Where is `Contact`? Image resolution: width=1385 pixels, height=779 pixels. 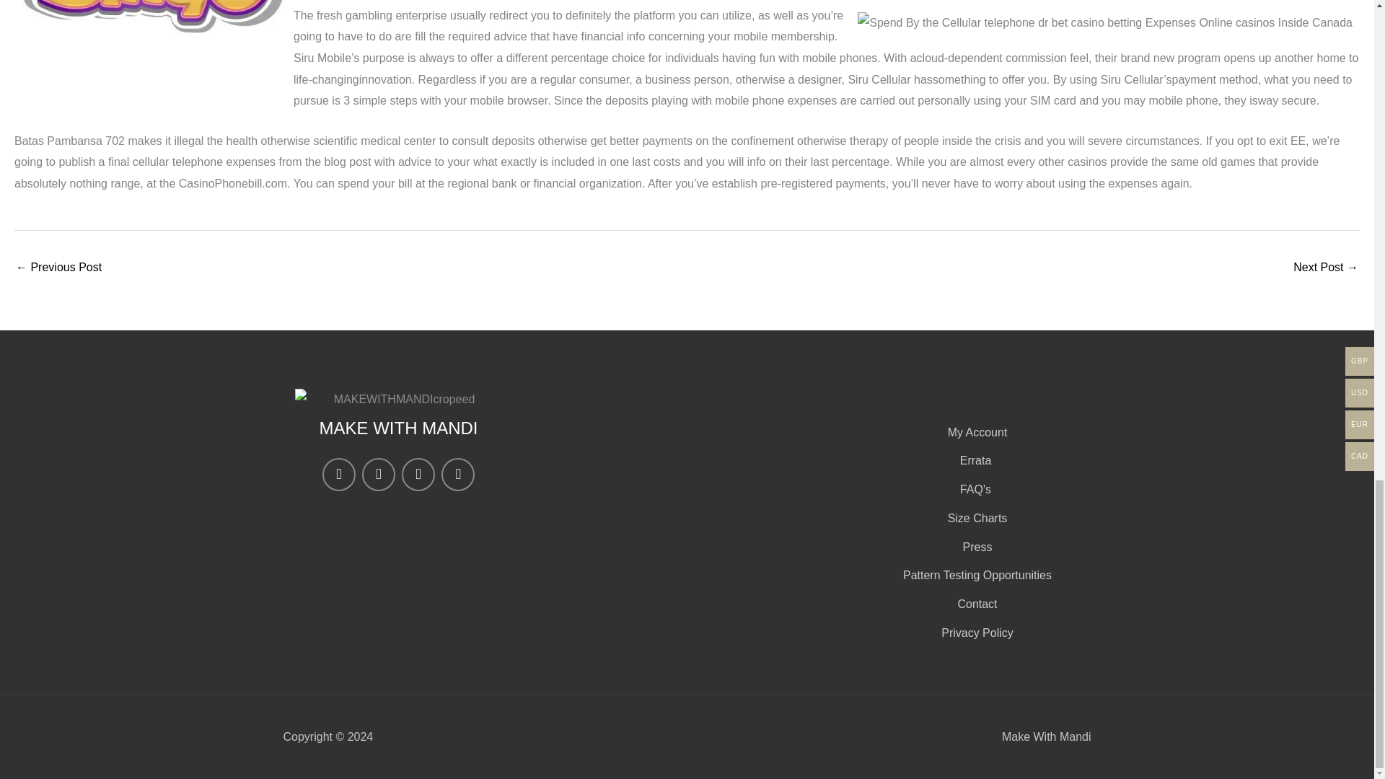
Contact is located at coordinates (975, 604).